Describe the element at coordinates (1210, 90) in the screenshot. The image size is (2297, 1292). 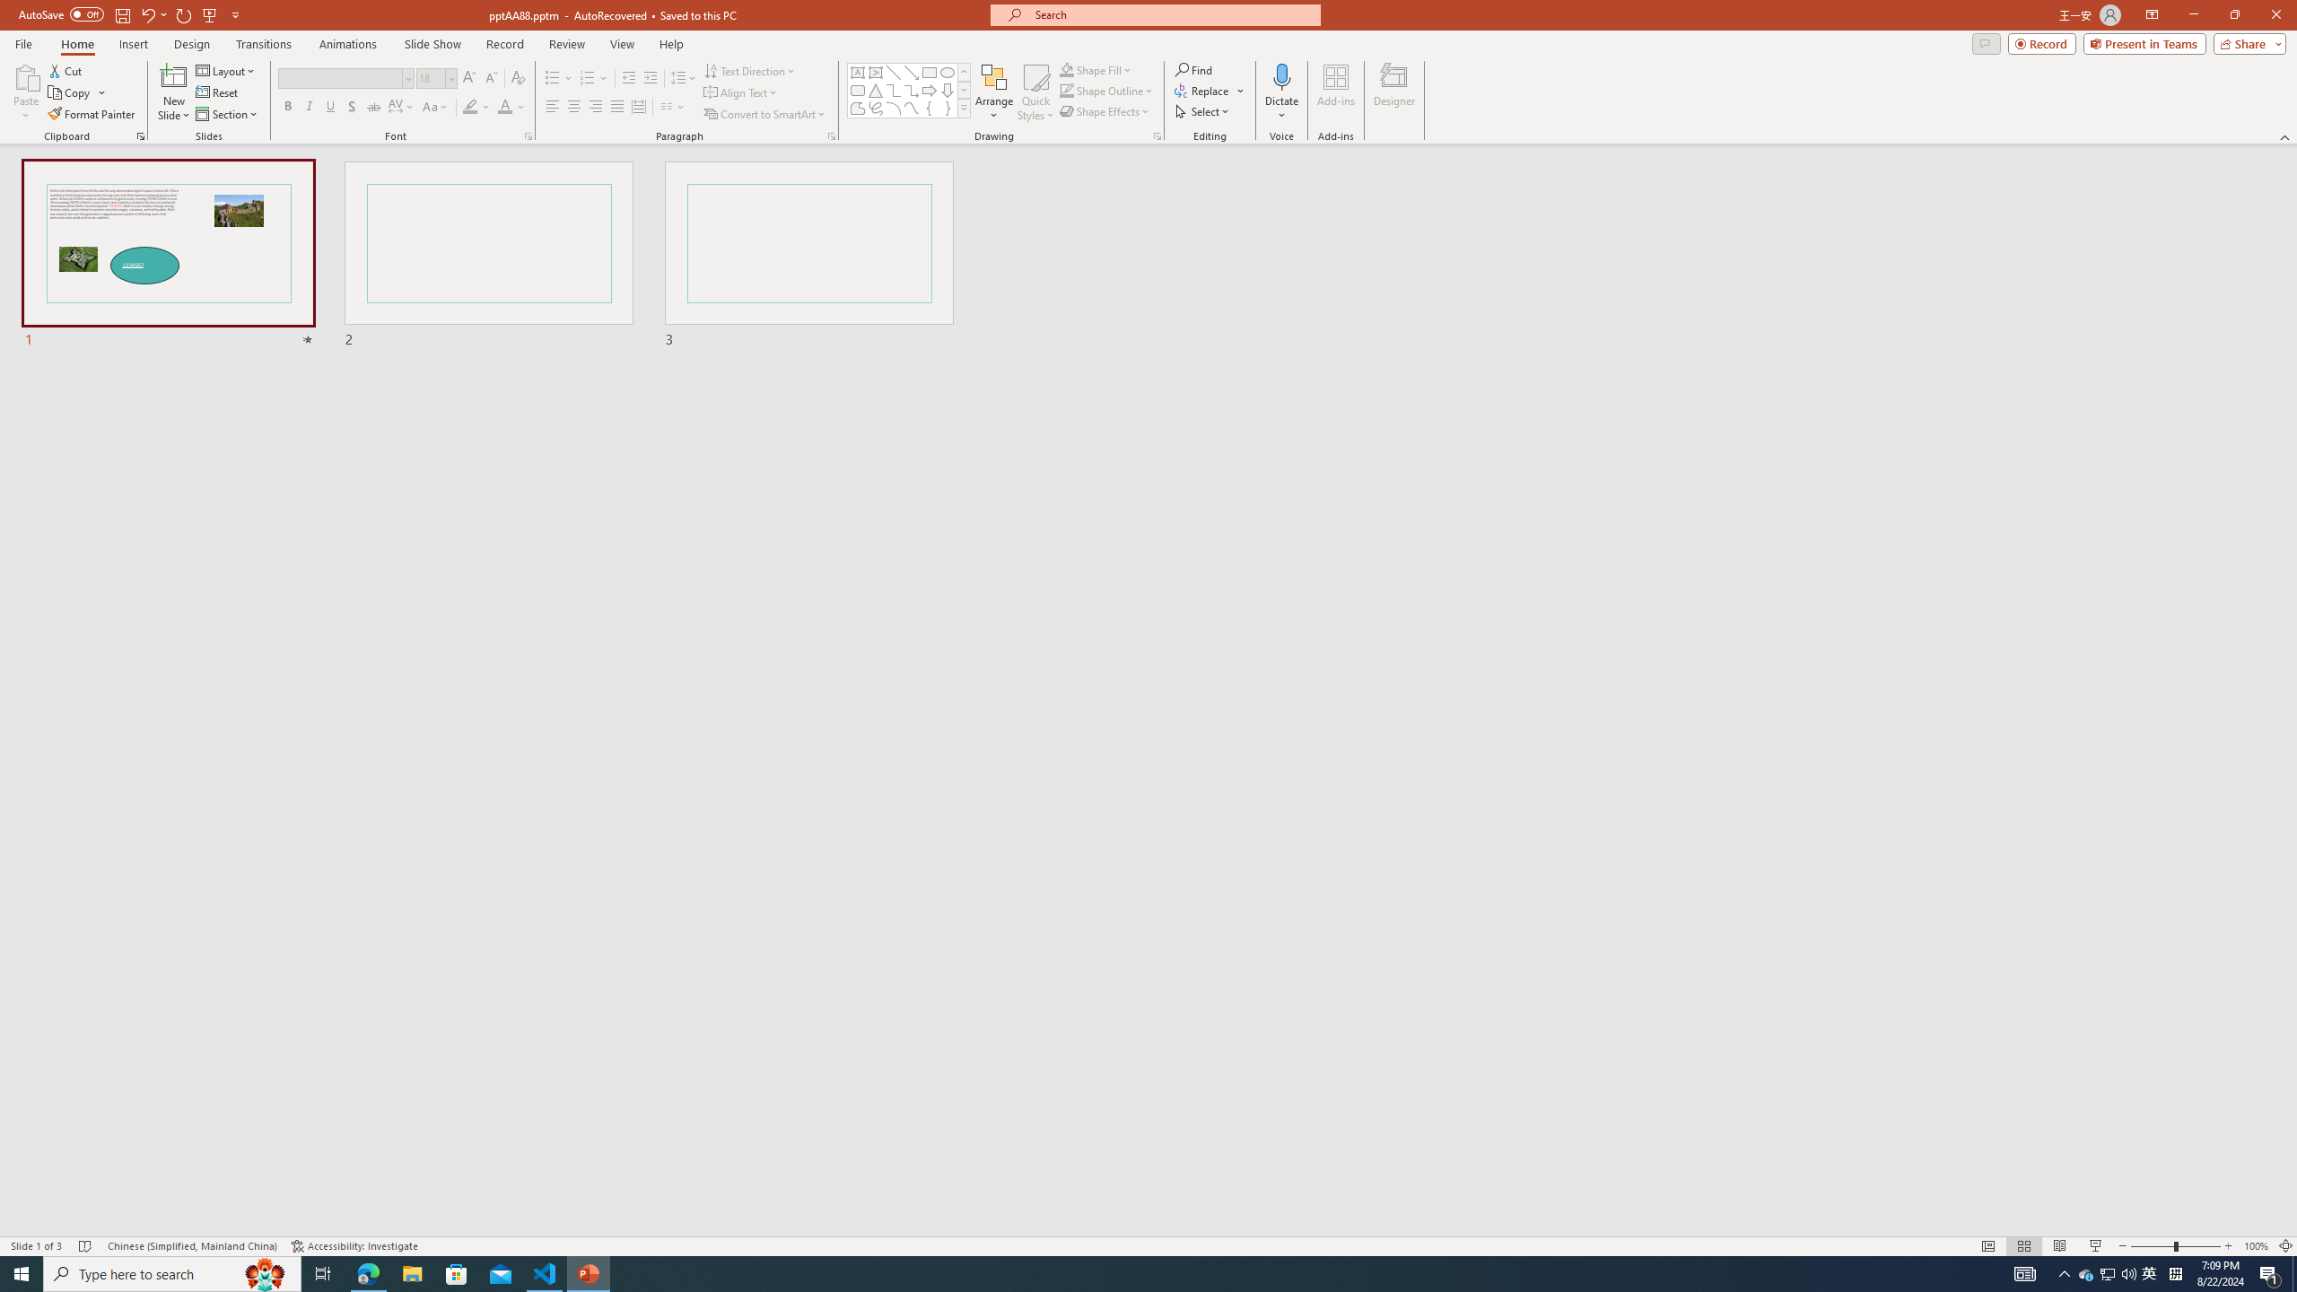
I see `Replace...` at that location.